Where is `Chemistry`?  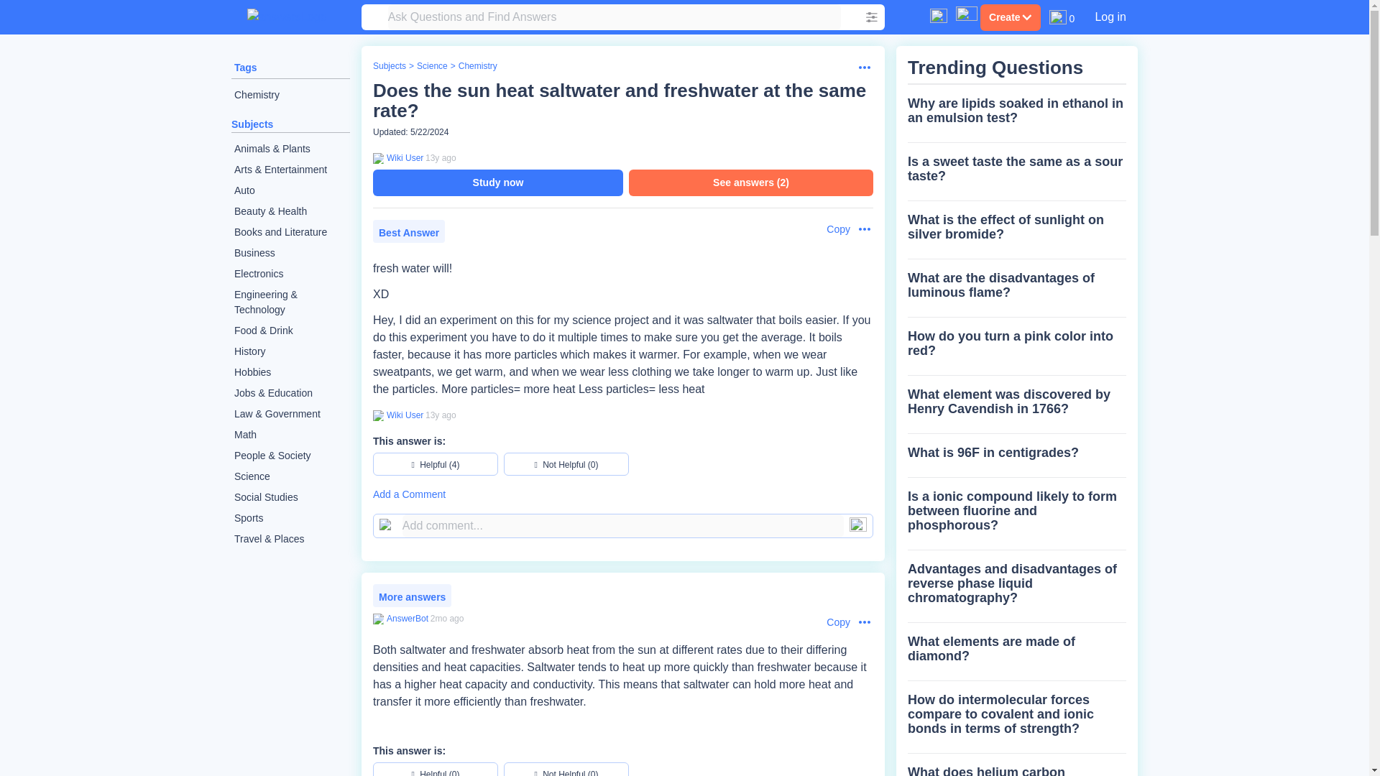 Chemistry is located at coordinates (477, 66).